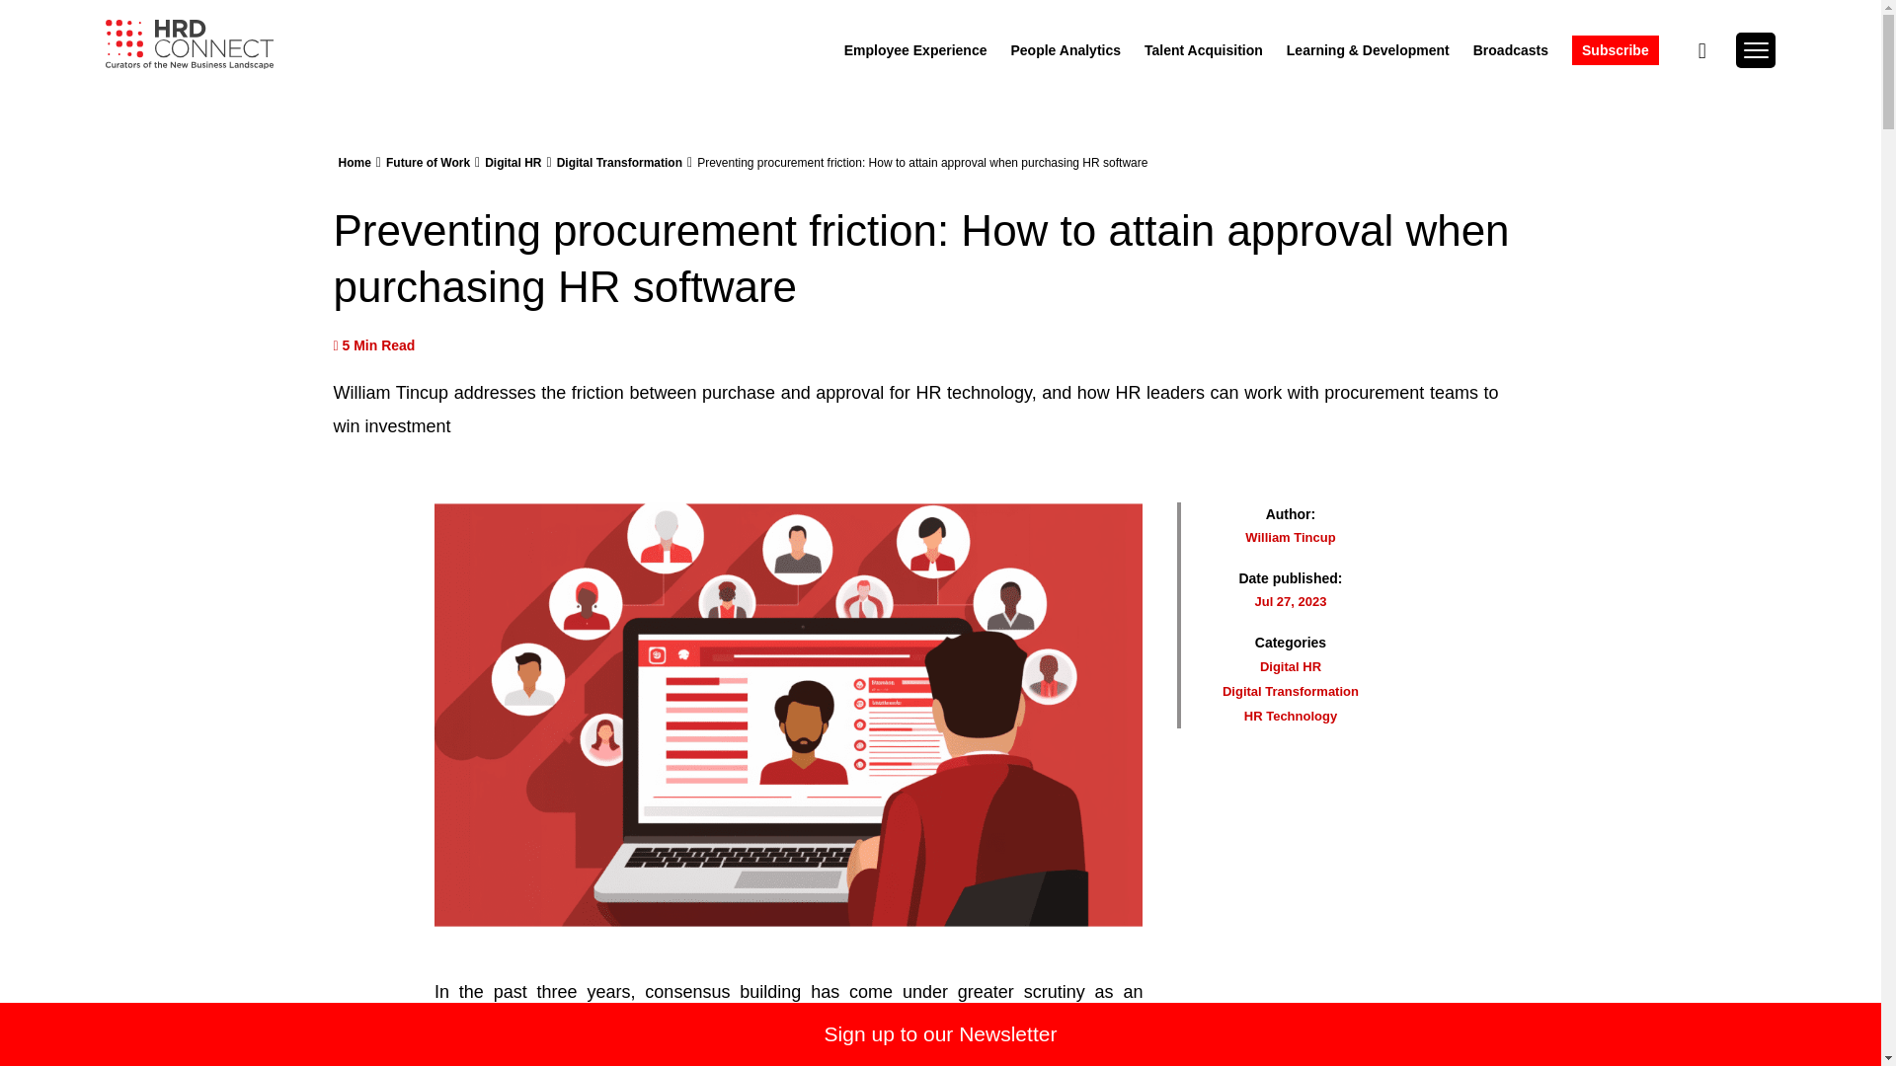 The height and width of the screenshot is (1066, 1896). What do you see at coordinates (1066, 49) in the screenshot?
I see `People Analytics` at bounding box center [1066, 49].